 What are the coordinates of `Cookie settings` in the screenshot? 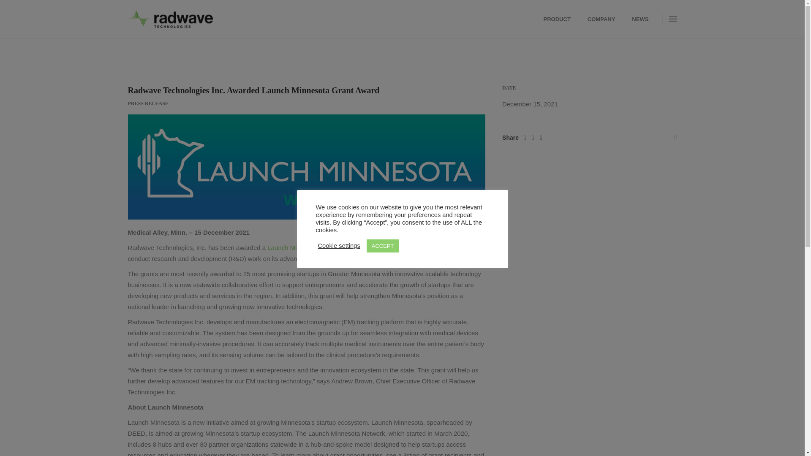 It's located at (339, 246).